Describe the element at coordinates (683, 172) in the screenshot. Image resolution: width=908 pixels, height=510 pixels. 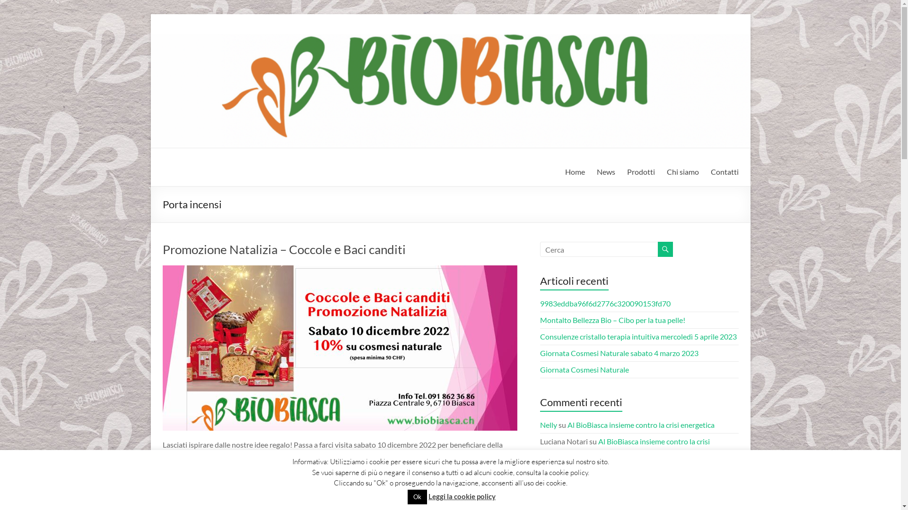
I see `Chi siamo` at that location.